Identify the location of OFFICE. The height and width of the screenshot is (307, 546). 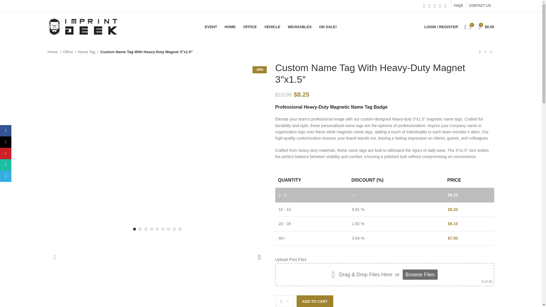
(251, 27).